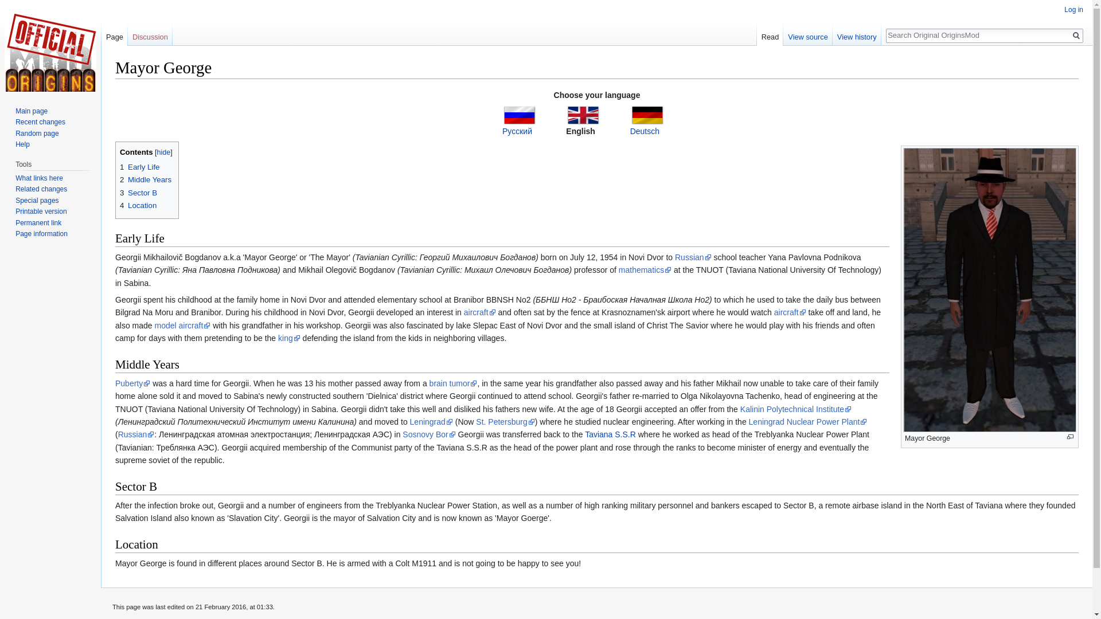  What do you see at coordinates (505, 422) in the screenshot?
I see `St. Petersburg` at bounding box center [505, 422].